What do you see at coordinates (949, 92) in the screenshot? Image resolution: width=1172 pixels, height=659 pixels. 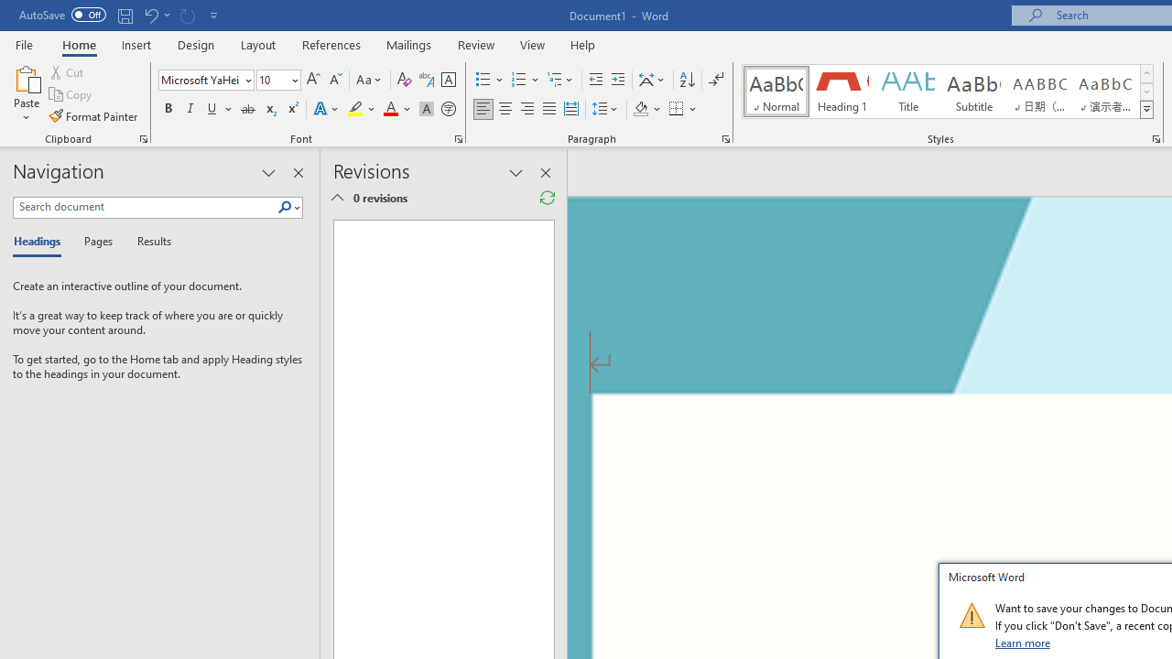 I see `AutomationID: QuickStylesGallery` at bounding box center [949, 92].